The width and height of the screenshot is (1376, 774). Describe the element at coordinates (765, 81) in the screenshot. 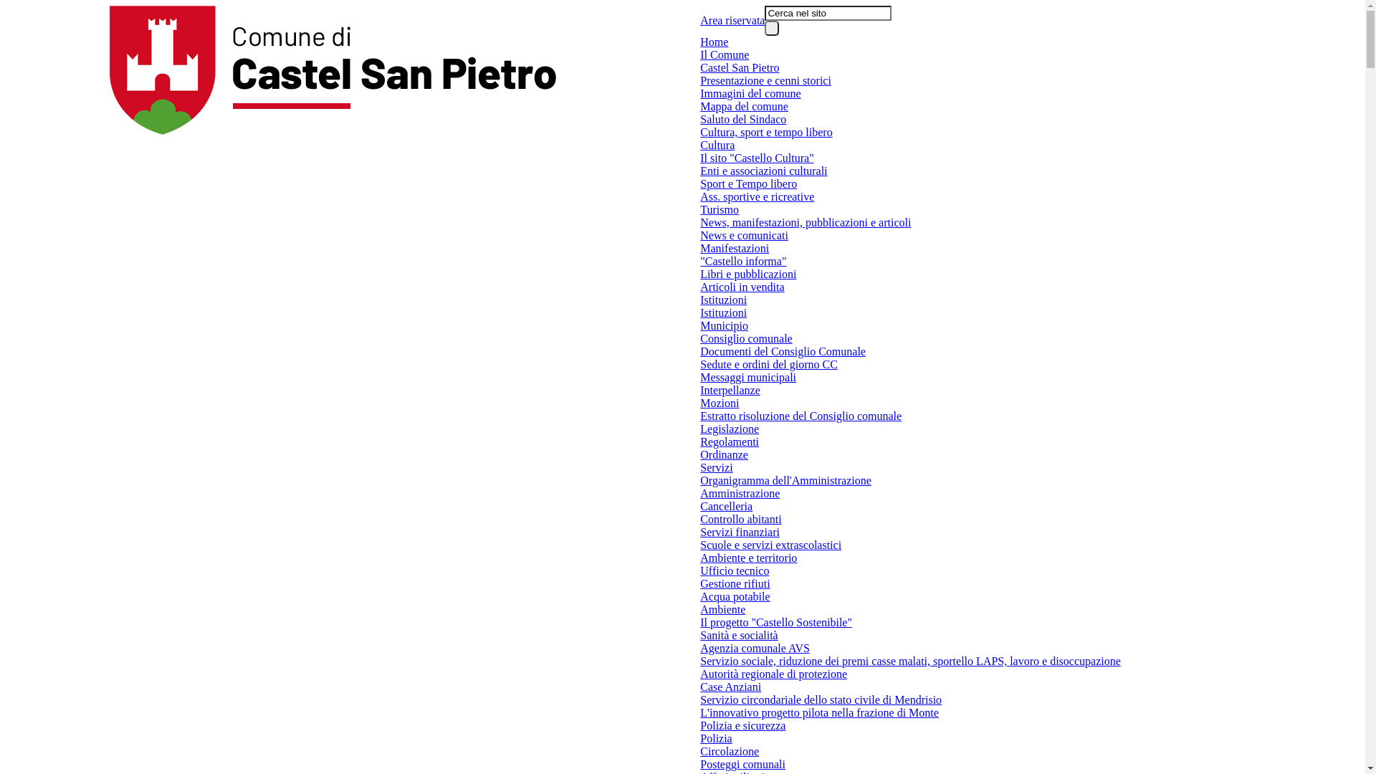

I see `Presentazione e cenni storici` at that location.